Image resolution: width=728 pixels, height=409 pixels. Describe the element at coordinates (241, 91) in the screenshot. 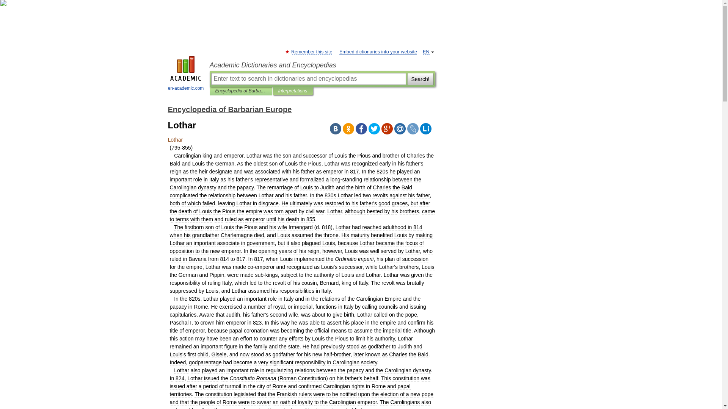

I see `Encyclopedia of Barbarian Europe` at that location.